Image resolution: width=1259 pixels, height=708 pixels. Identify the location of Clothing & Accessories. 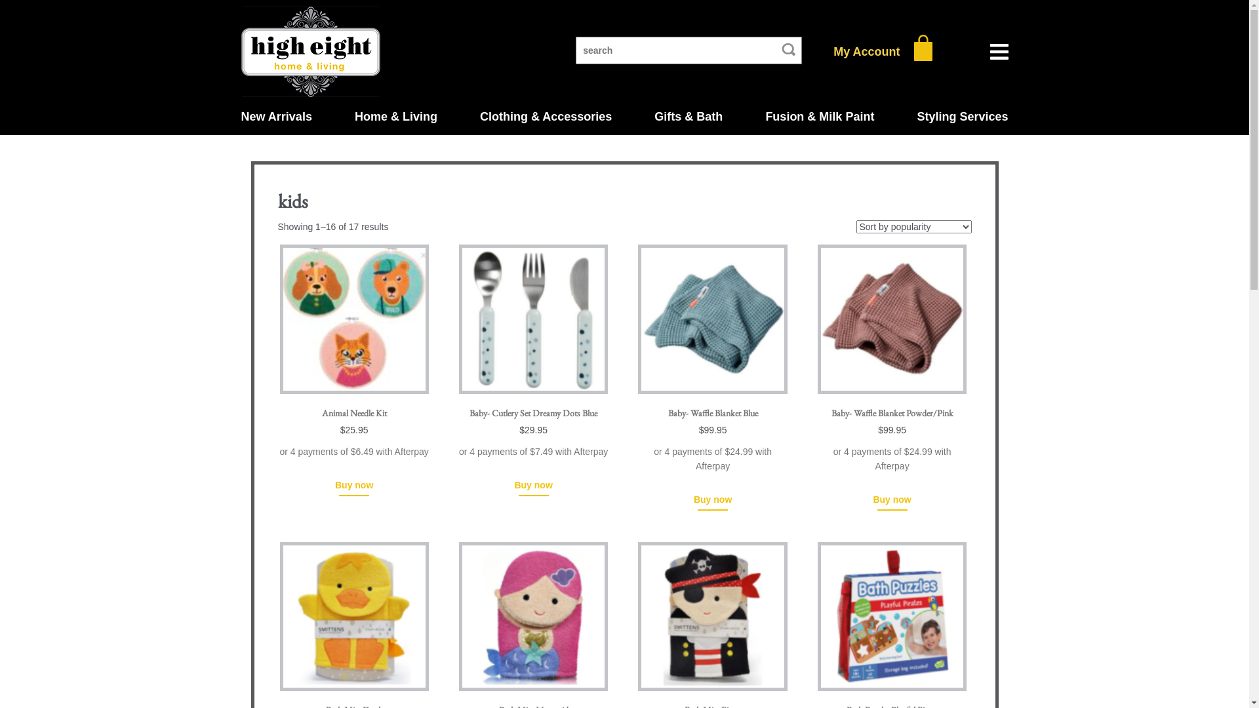
(546, 117).